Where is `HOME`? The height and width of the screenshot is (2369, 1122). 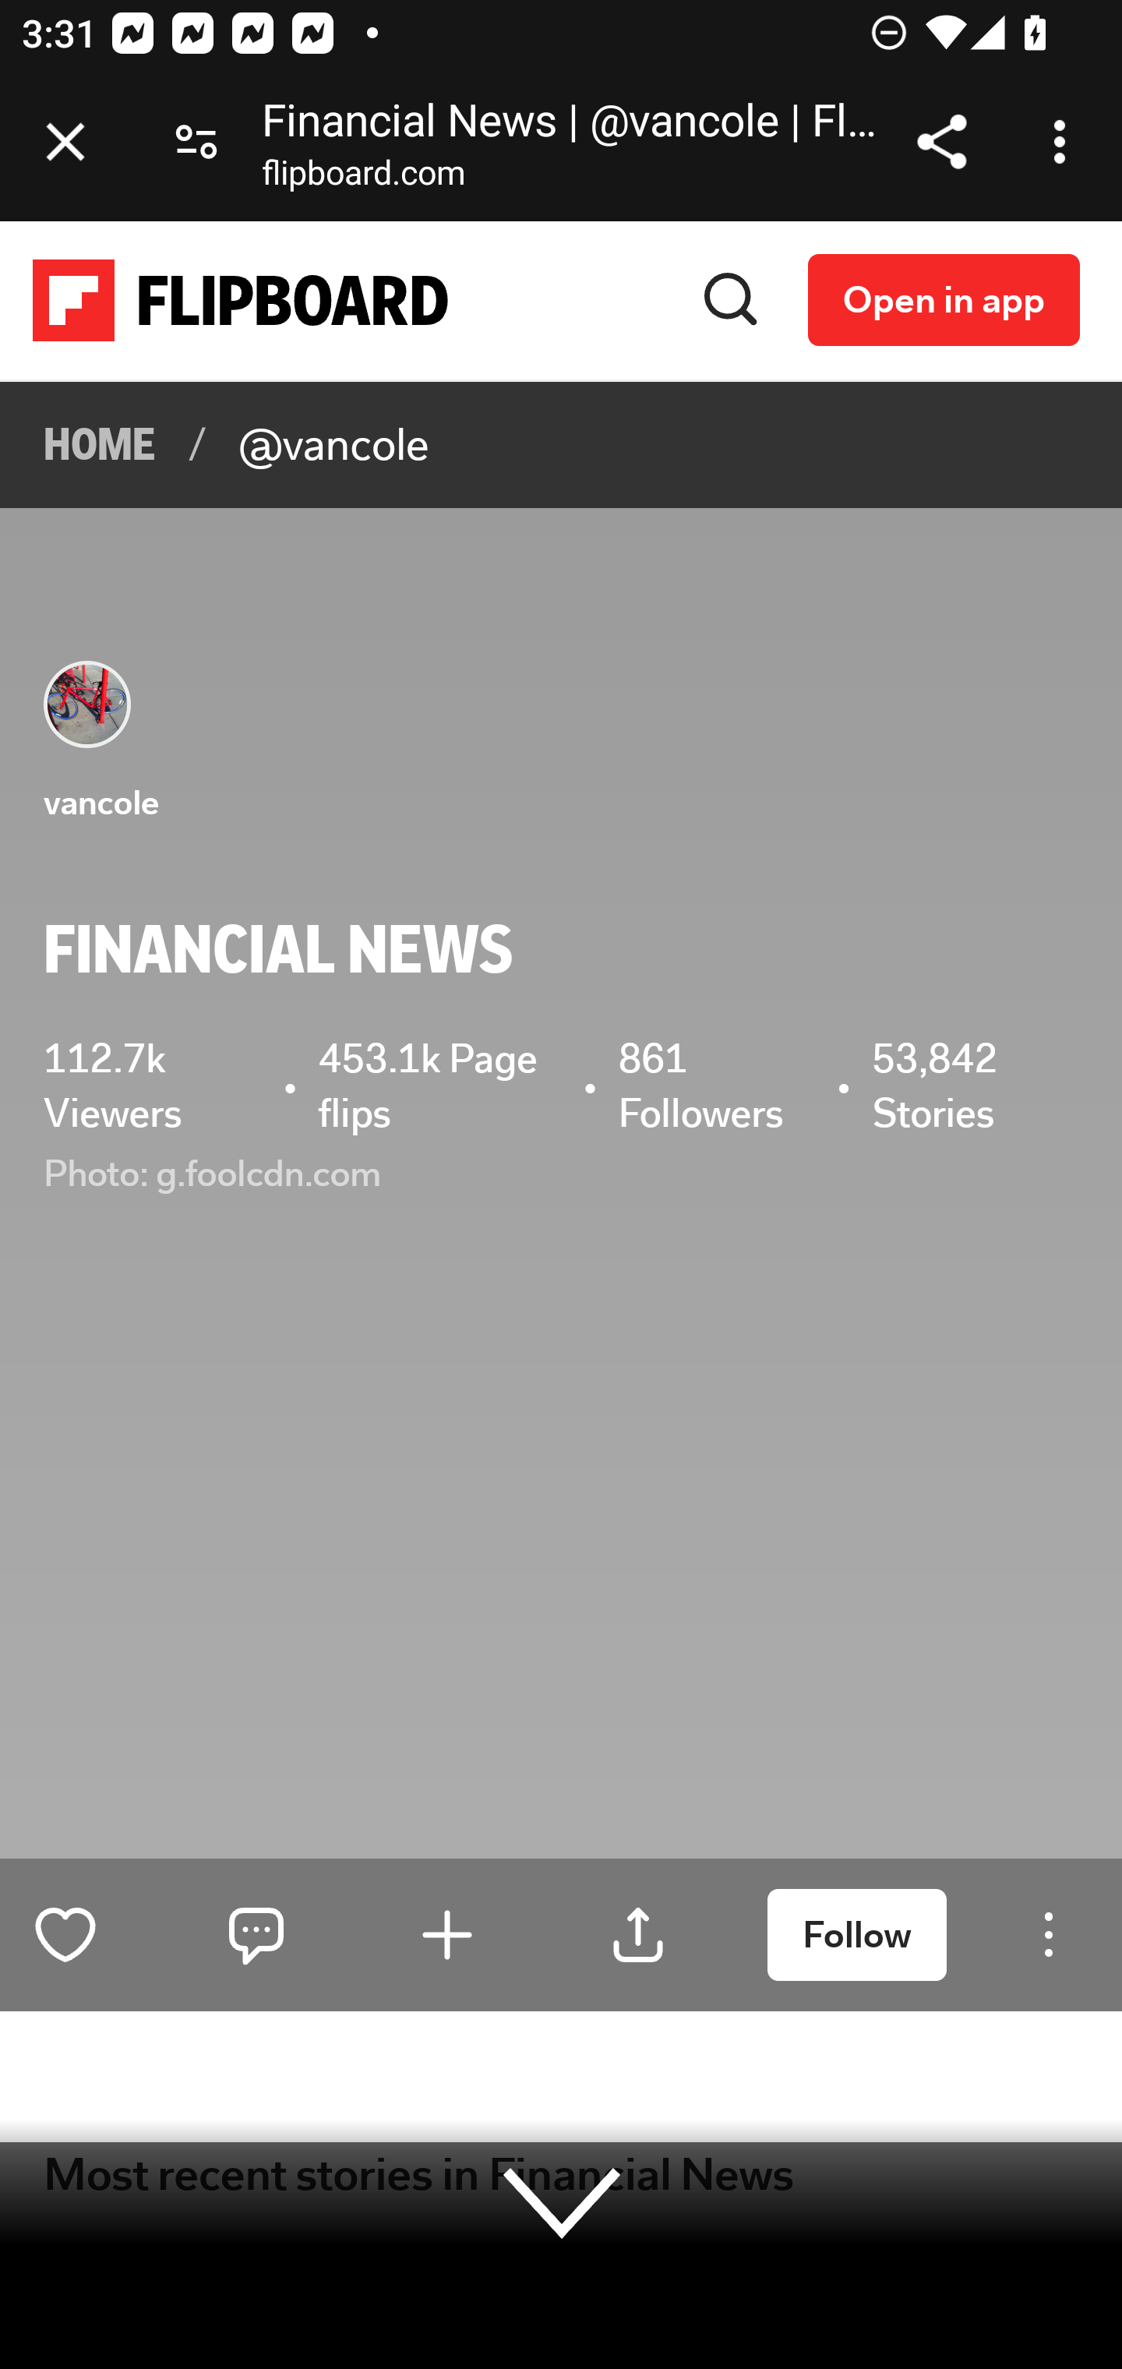 HOME is located at coordinates (101, 446).